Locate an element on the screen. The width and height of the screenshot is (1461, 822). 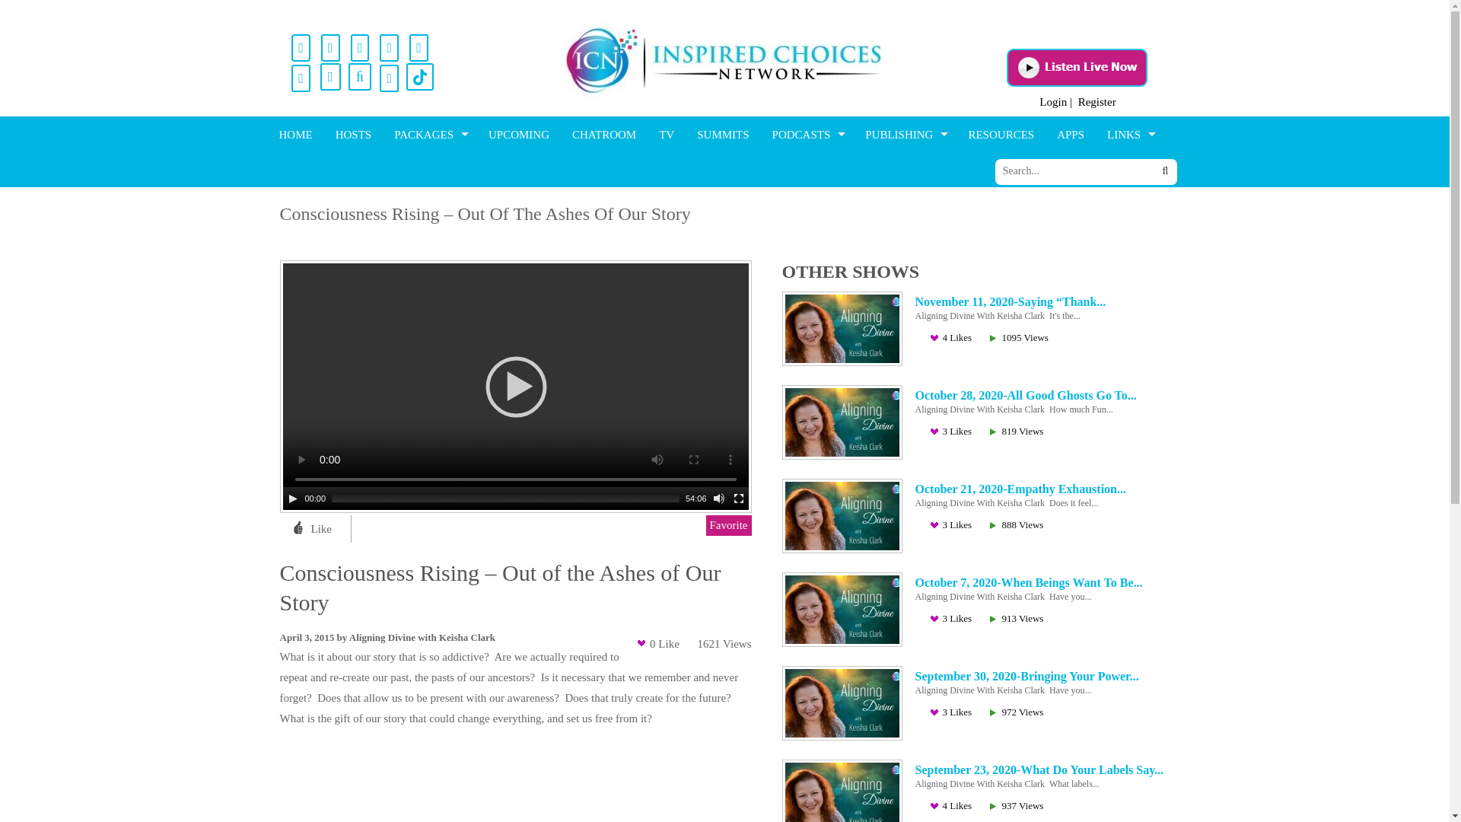
TV is located at coordinates (667, 134).